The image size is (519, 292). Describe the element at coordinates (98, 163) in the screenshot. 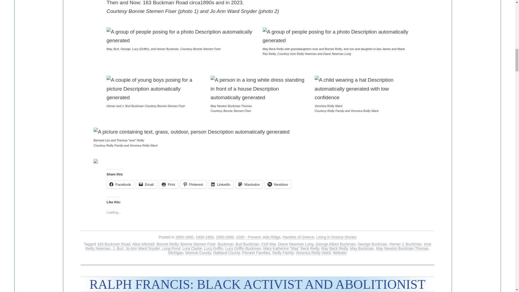

I see `Share by email` at that location.